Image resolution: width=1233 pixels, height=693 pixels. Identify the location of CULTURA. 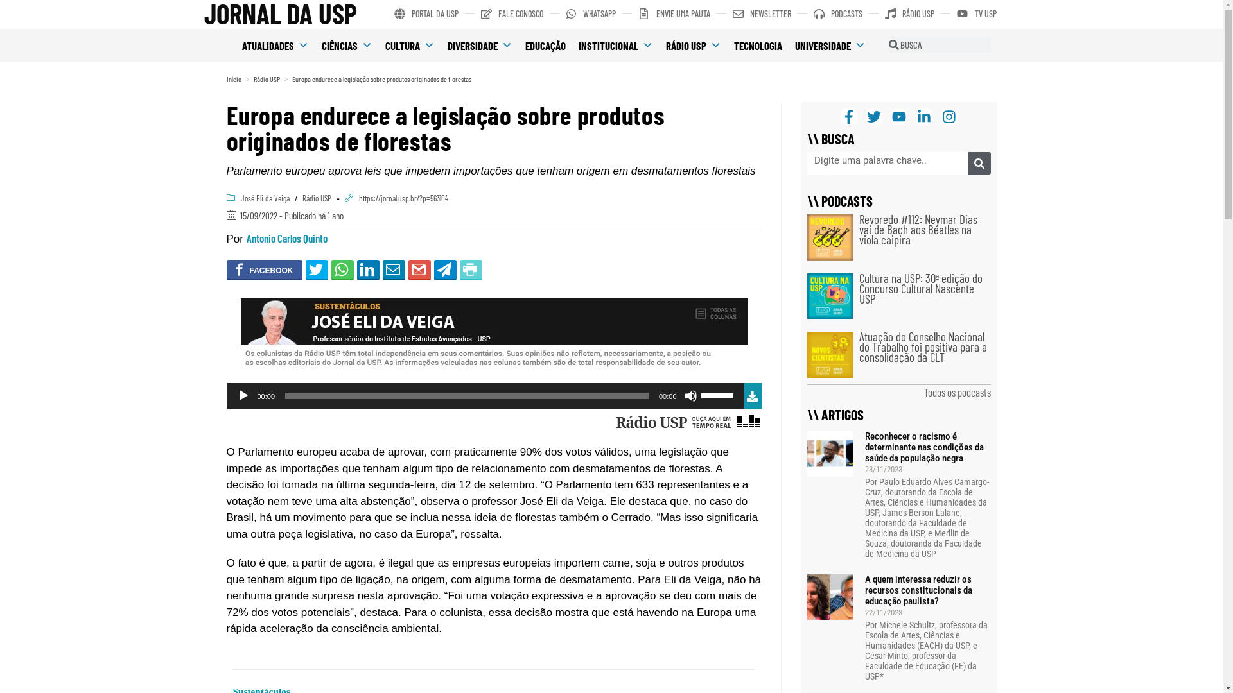
(410, 46).